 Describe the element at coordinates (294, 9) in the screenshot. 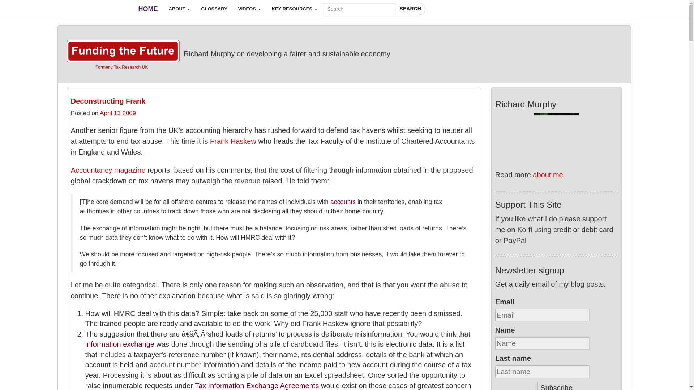

I see `KEY RESOURCES` at that location.